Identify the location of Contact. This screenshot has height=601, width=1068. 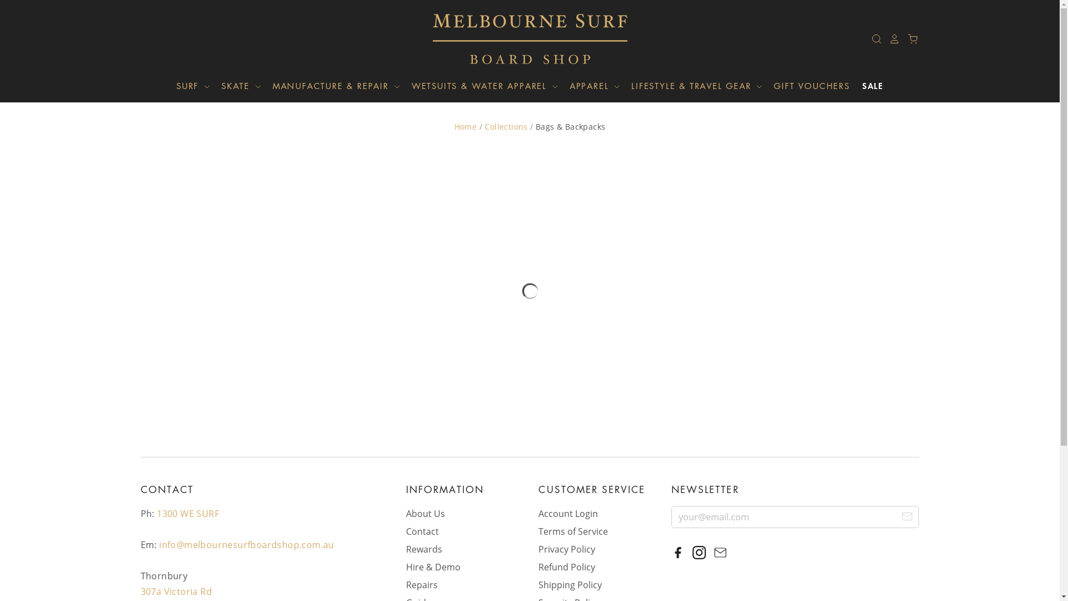
(423, 531).